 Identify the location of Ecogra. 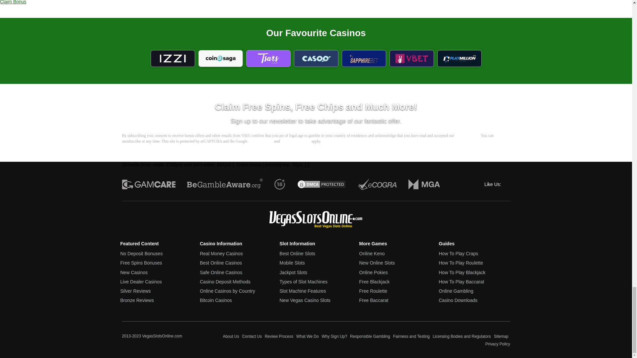
(377, 184).